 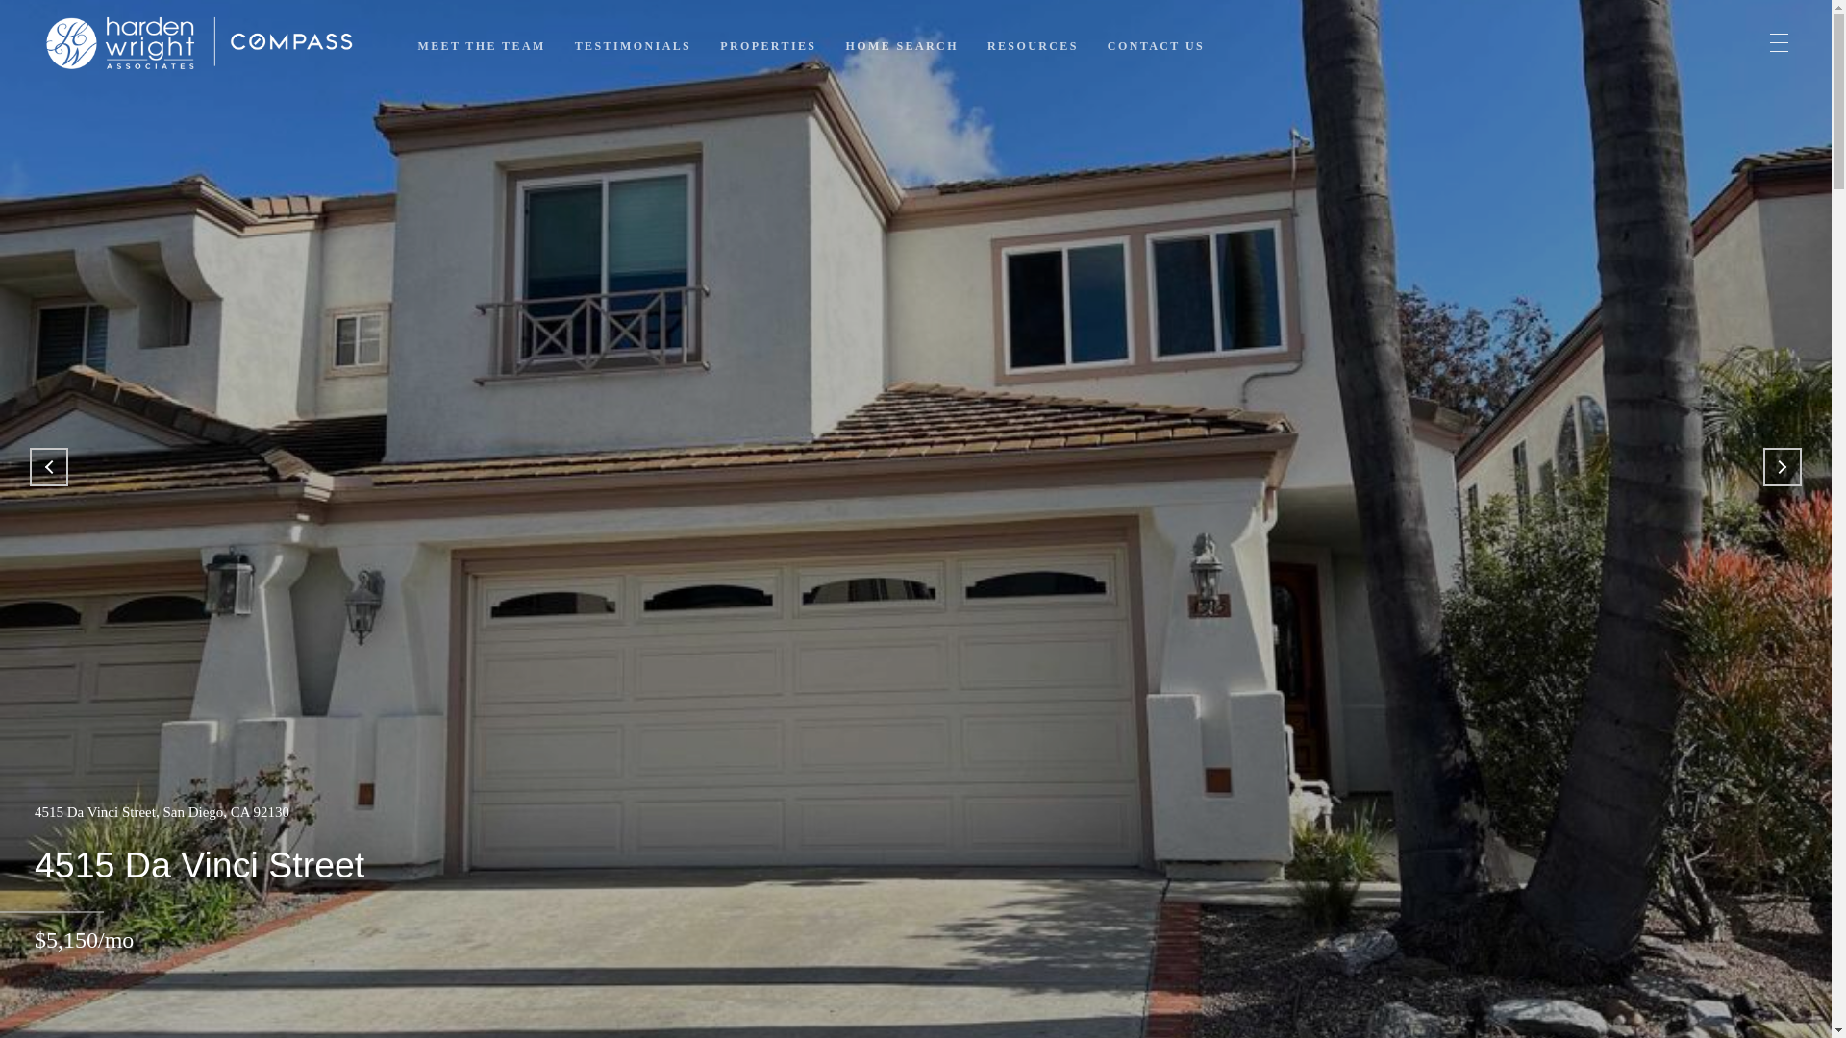 What do you see at coordinates (1033, 46) in the screenshot?
I see `RESOURCES` at bounding box center [1033, 46].